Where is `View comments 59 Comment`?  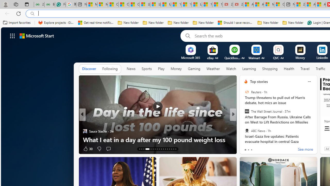 View comments 59 Comment is located at coordinates (271, 148).